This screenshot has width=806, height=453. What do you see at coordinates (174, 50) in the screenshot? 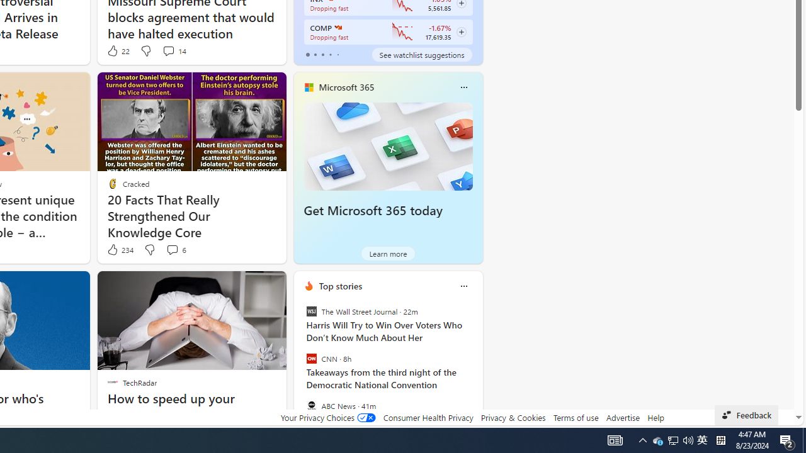
I see `View comments 14 Comment` at bounding box center [174, 50].